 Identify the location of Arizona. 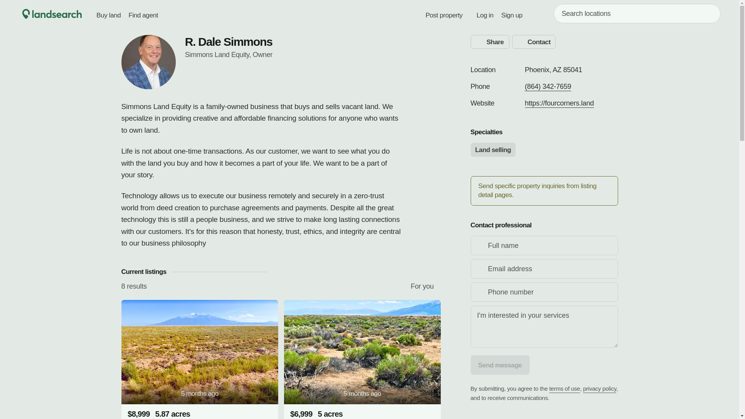
(557, 70).